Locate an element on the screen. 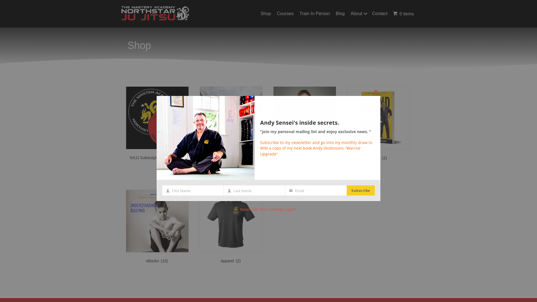 This screenshot has width=537, height=302. Nnorthstar Ju jitsu Academy is located at coordinates (155, 13).